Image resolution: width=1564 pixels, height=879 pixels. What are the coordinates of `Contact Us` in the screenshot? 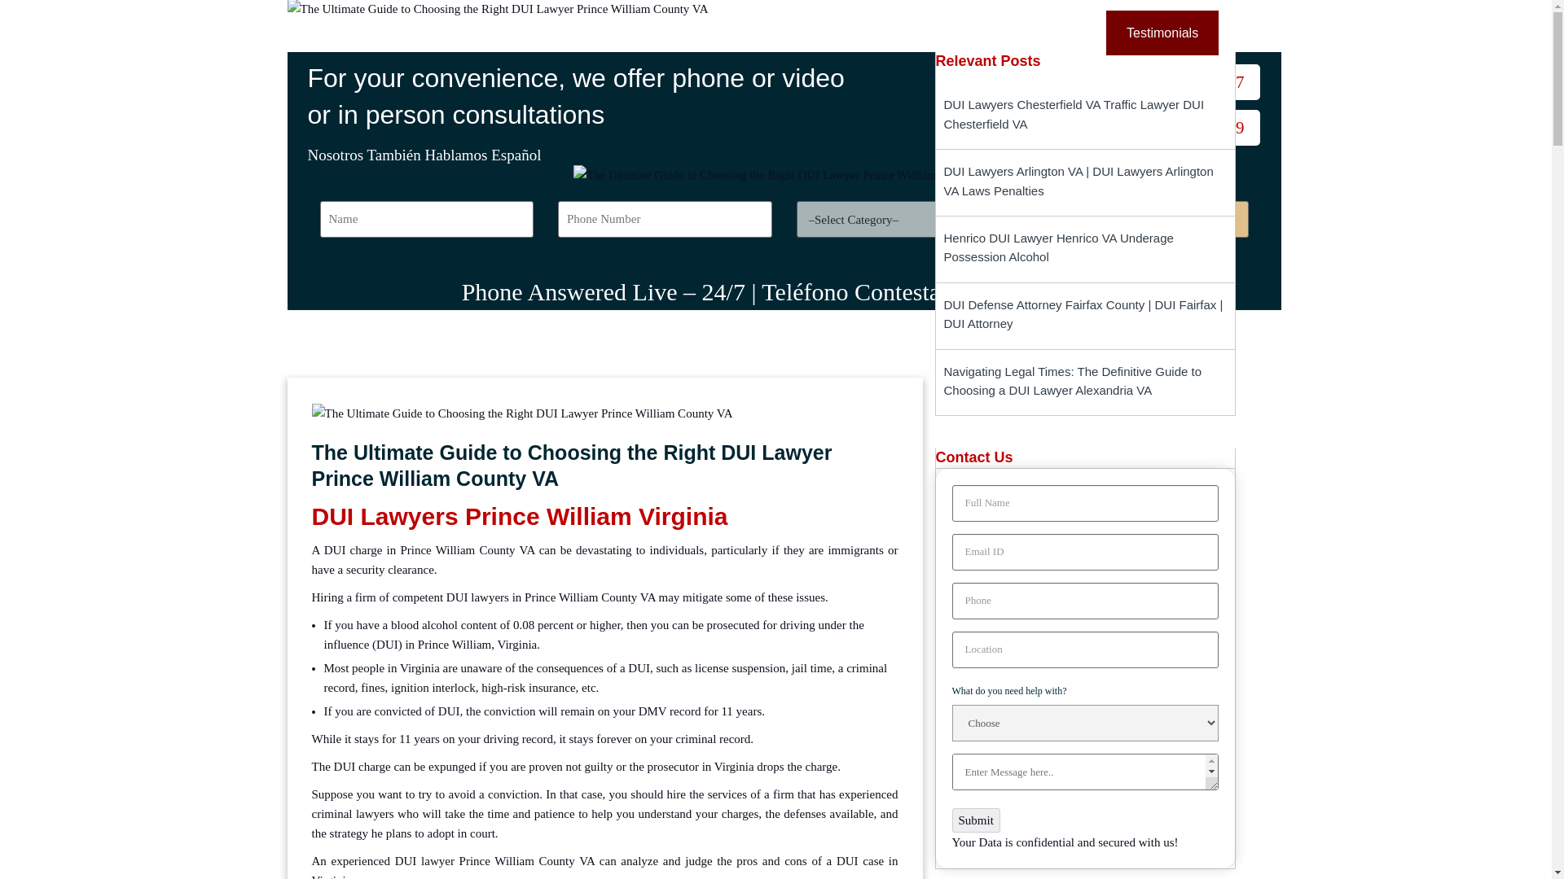 It's located at (1049, 31).